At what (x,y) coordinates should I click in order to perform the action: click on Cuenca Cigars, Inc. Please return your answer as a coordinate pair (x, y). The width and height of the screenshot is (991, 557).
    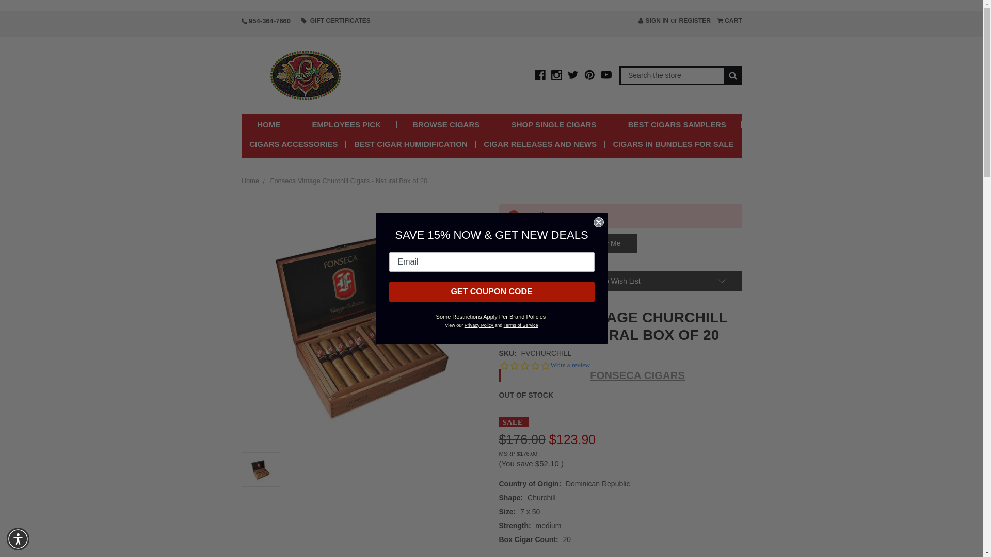
    Looking at the image, I should click on (306, 75).